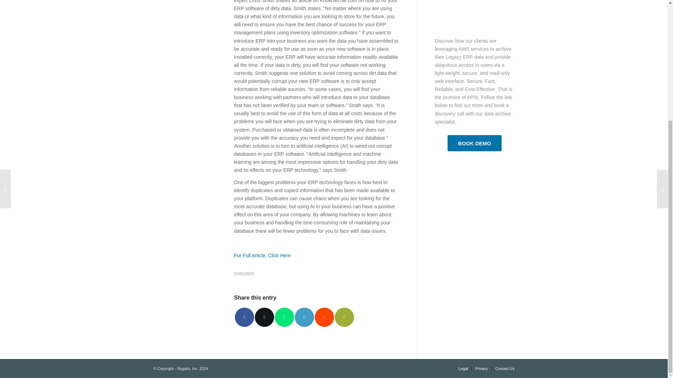  What do you see at coordinates (463, 368) in the screenshot?
I see `Legal` at bounding box center [463, 368].